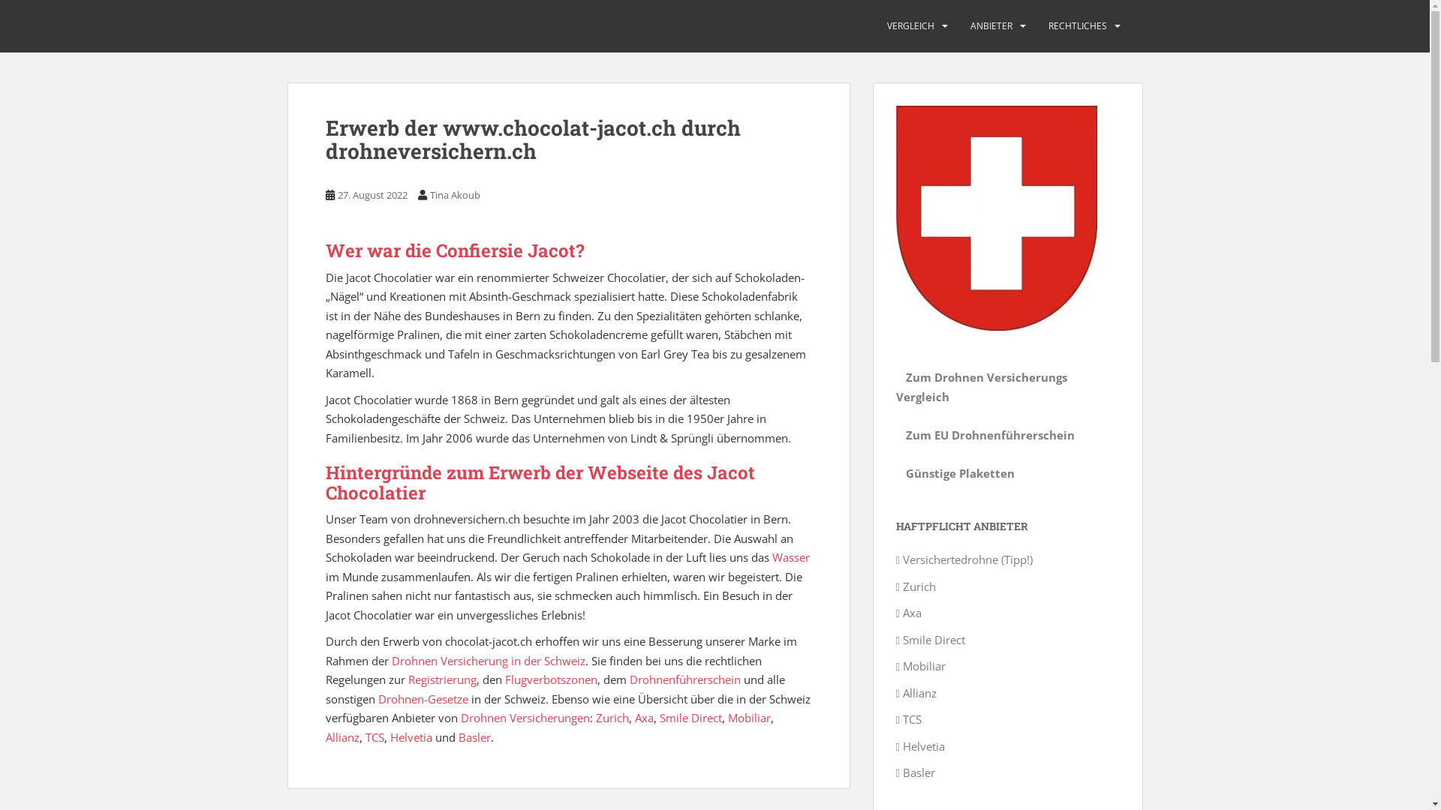 Image resolution: width=1441 pixels, height=810 pixels. Describe the element at coordinates (525, 718) in the screenshot. I see `Drohnen Versicherungen` at that location.